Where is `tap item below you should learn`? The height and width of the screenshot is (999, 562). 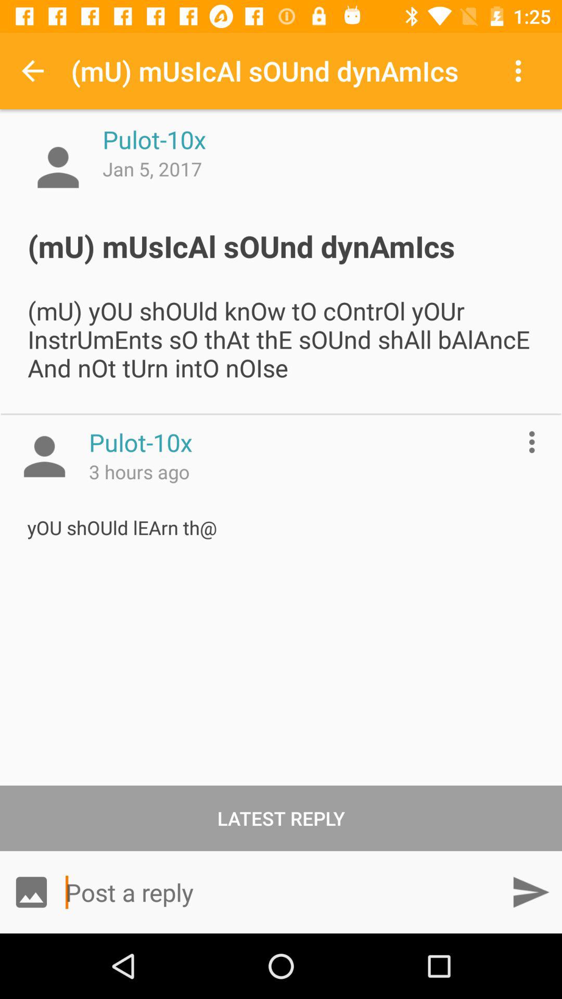
tap item below you should learn is located at coordinates (281, 818).